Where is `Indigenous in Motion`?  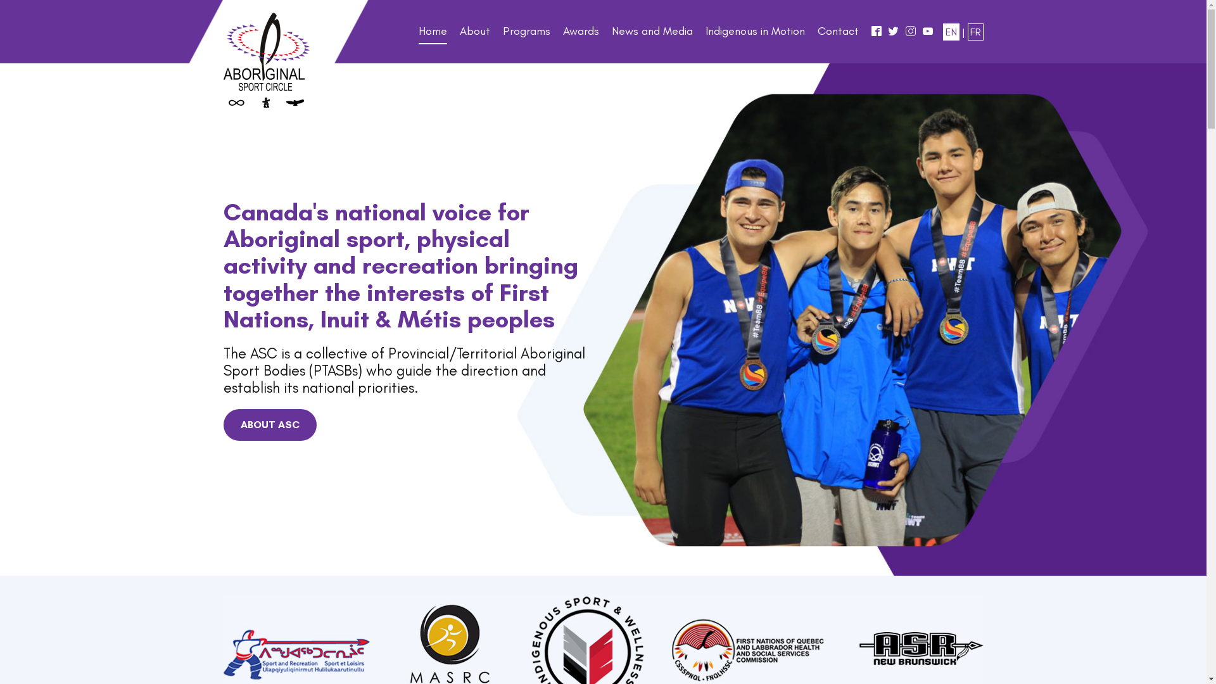 Indigenous in Motion is located at coordinates (755, 35).